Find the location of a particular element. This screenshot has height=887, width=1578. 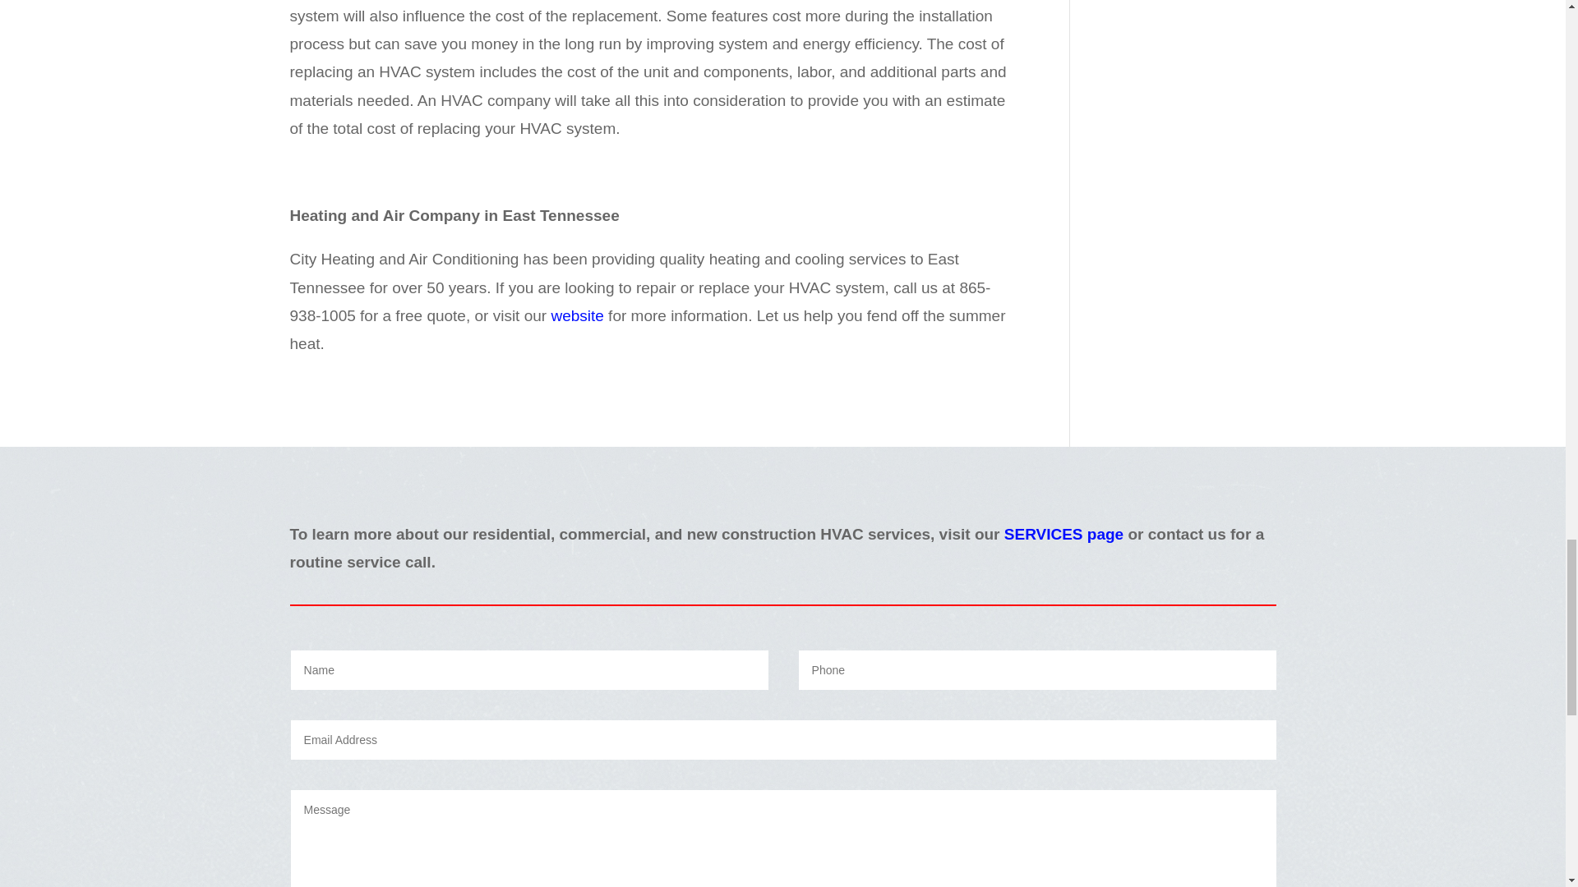

SERVICES page is located at coordinates (1064, 534).